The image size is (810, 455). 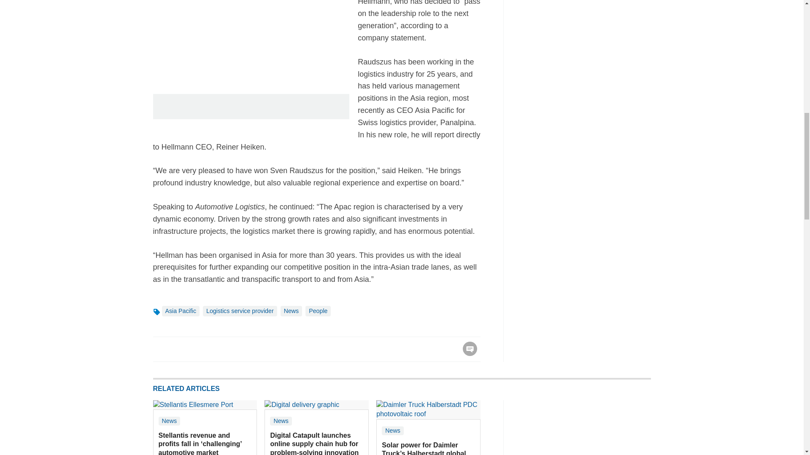 What do you see at coordinates (215, 349) in the screenshot?
I see `Email this article` at bounding box center [215, 349].